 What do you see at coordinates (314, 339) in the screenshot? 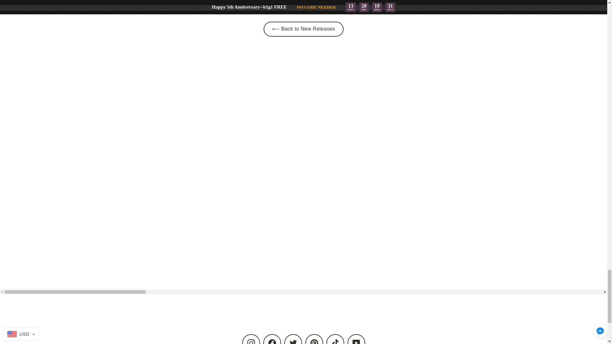
I see `ICEGIANT on Pinterest` at bounding box center [314, 339].